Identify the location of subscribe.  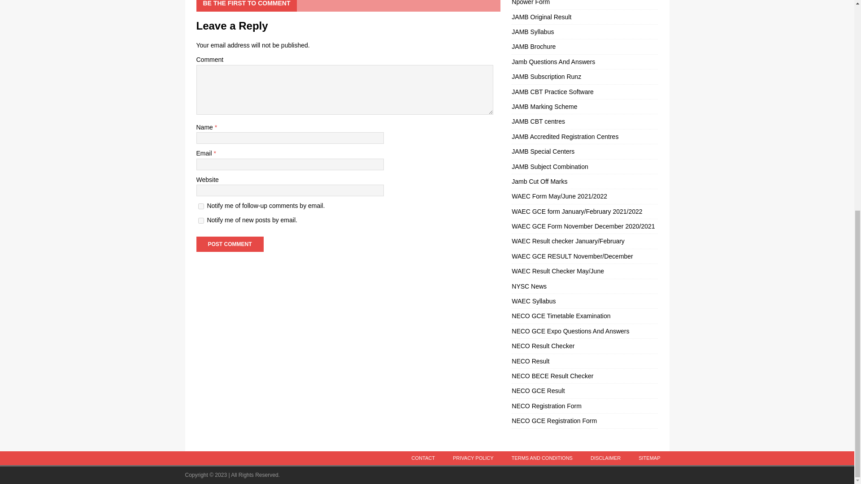
(201, 206).